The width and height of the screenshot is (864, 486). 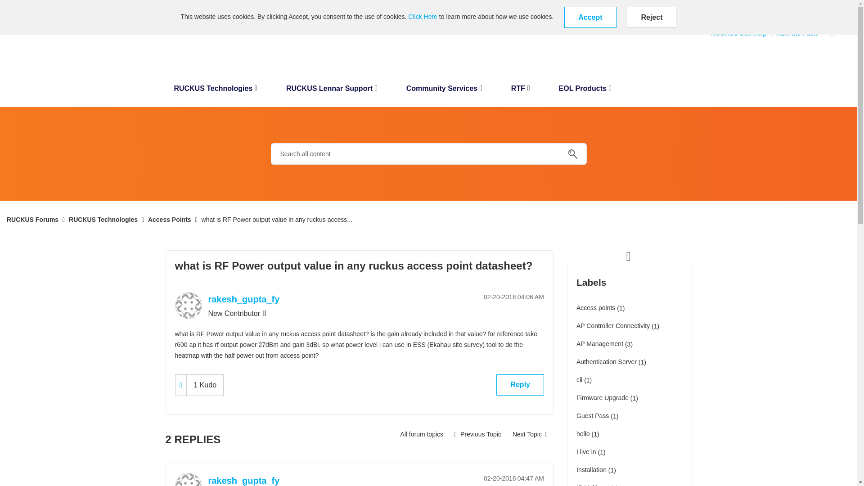 What do you see at coordinates (589, 17) in the screenshot?
I see `Accept` at bounding box center [589, 17].